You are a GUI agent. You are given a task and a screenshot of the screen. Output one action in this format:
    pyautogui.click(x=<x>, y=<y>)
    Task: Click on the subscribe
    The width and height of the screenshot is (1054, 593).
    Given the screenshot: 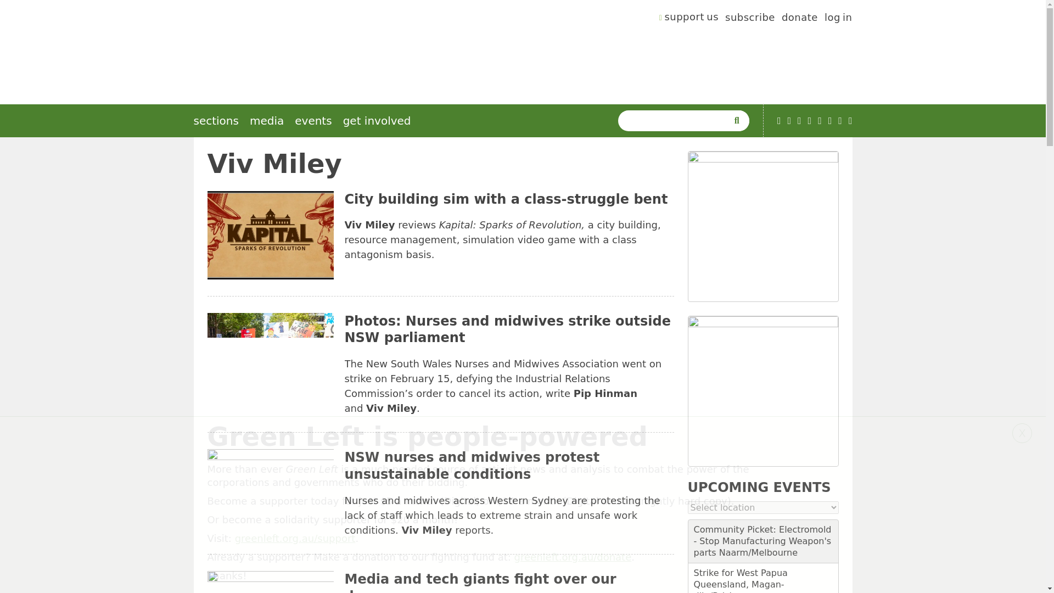 What is the action you would take?
    pyautogui.click(x=750, y=19)
    